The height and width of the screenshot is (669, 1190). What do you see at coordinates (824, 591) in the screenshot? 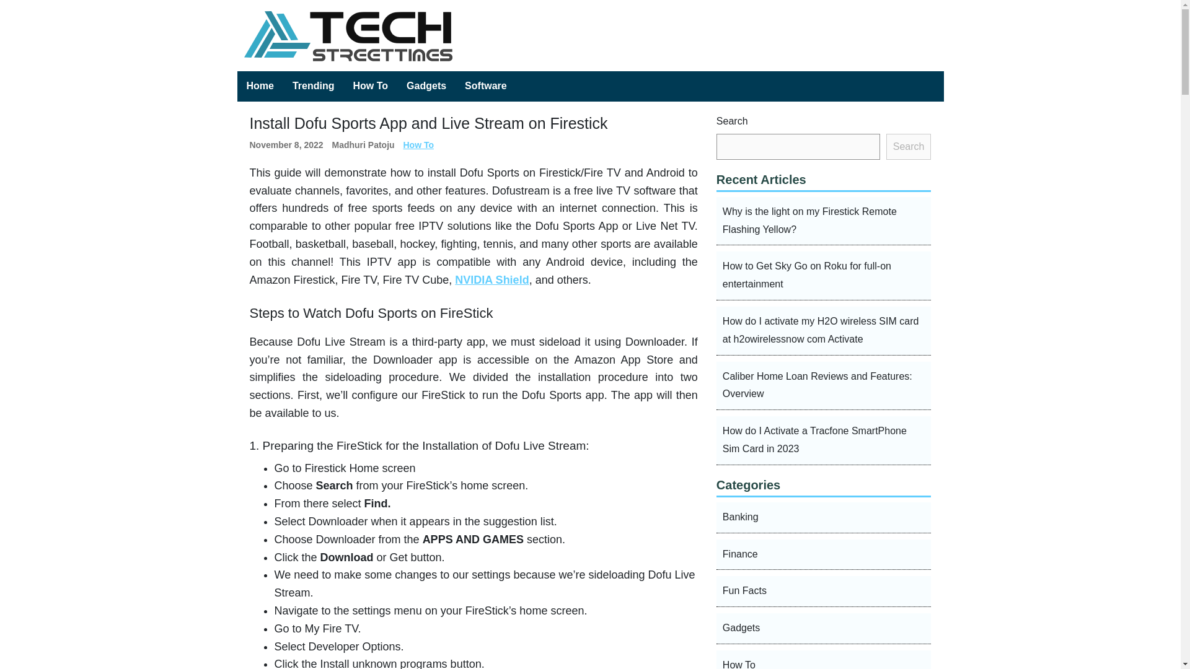
I see `Fun Facts` at bounding box center [824, 591].